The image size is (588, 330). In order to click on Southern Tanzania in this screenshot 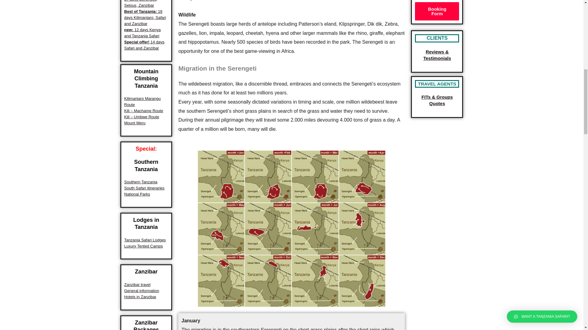, I will do `click(141, 182)`.